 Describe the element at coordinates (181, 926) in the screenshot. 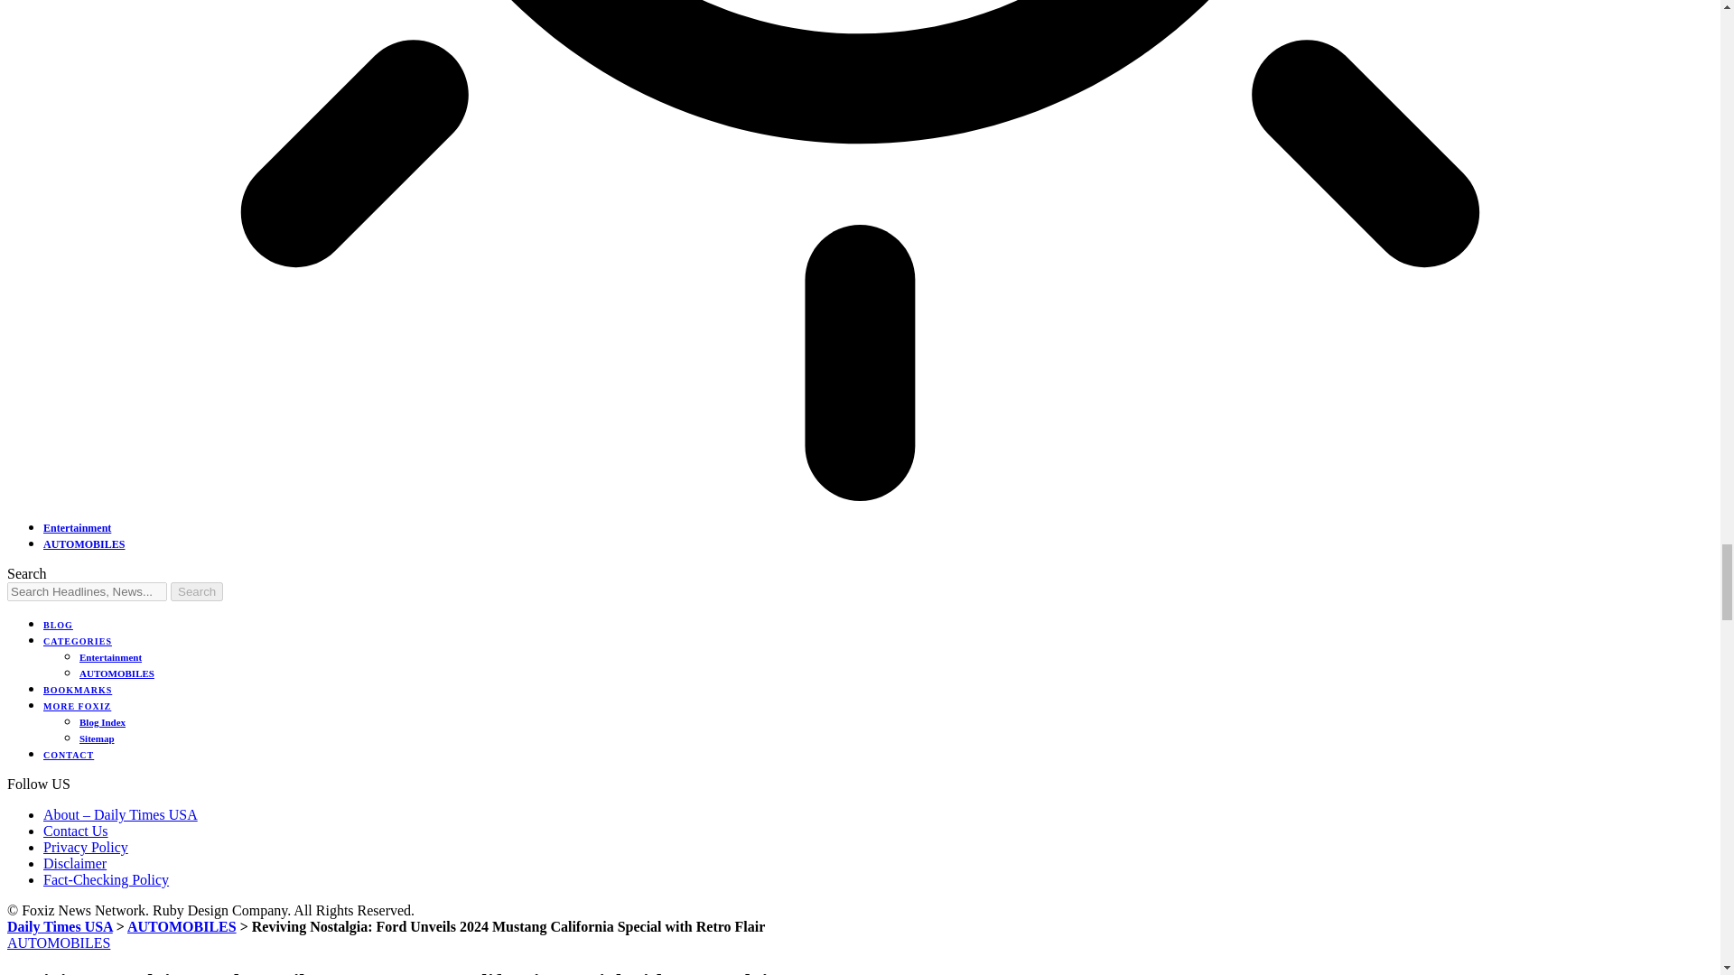

I see `AUTOMOBILES` at that location.